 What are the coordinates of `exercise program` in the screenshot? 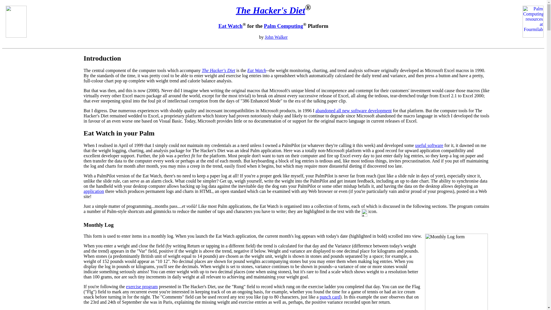 It's located at (142, 286).